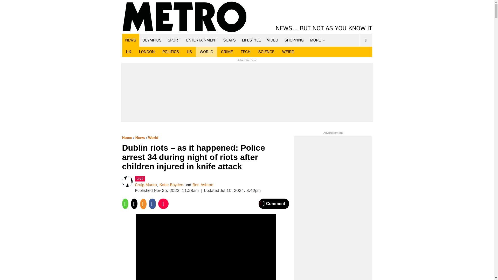 The image size is (498, 280). What do you see at coordinates (206, 52) in the screenshot?
I see `WORLD` at bounding box center [206, 52].